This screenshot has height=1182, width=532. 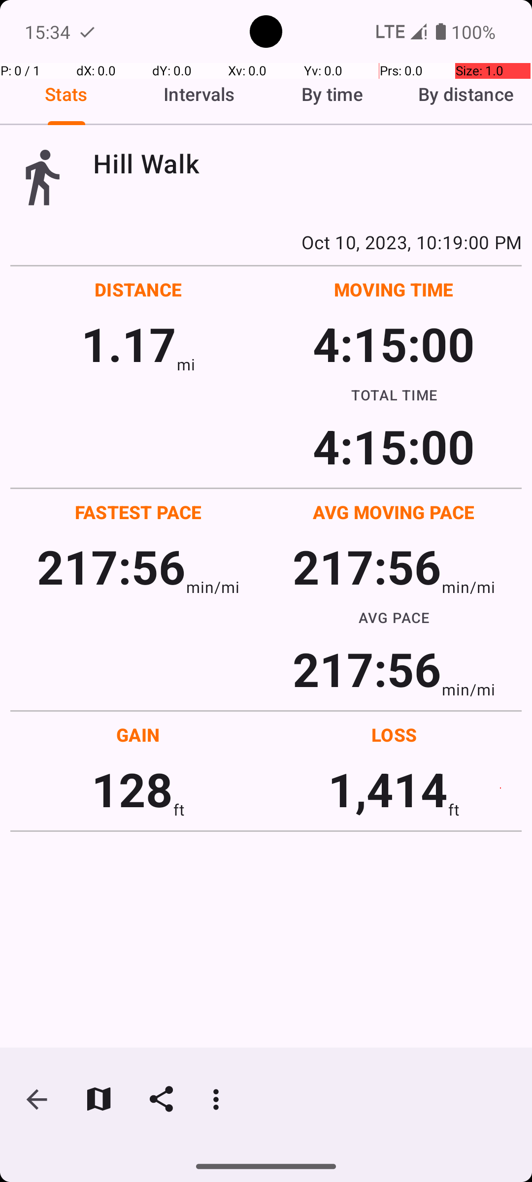 I want to click on Oct 10, 2023, 10:19:00 PM, so click(x=266, y=242).